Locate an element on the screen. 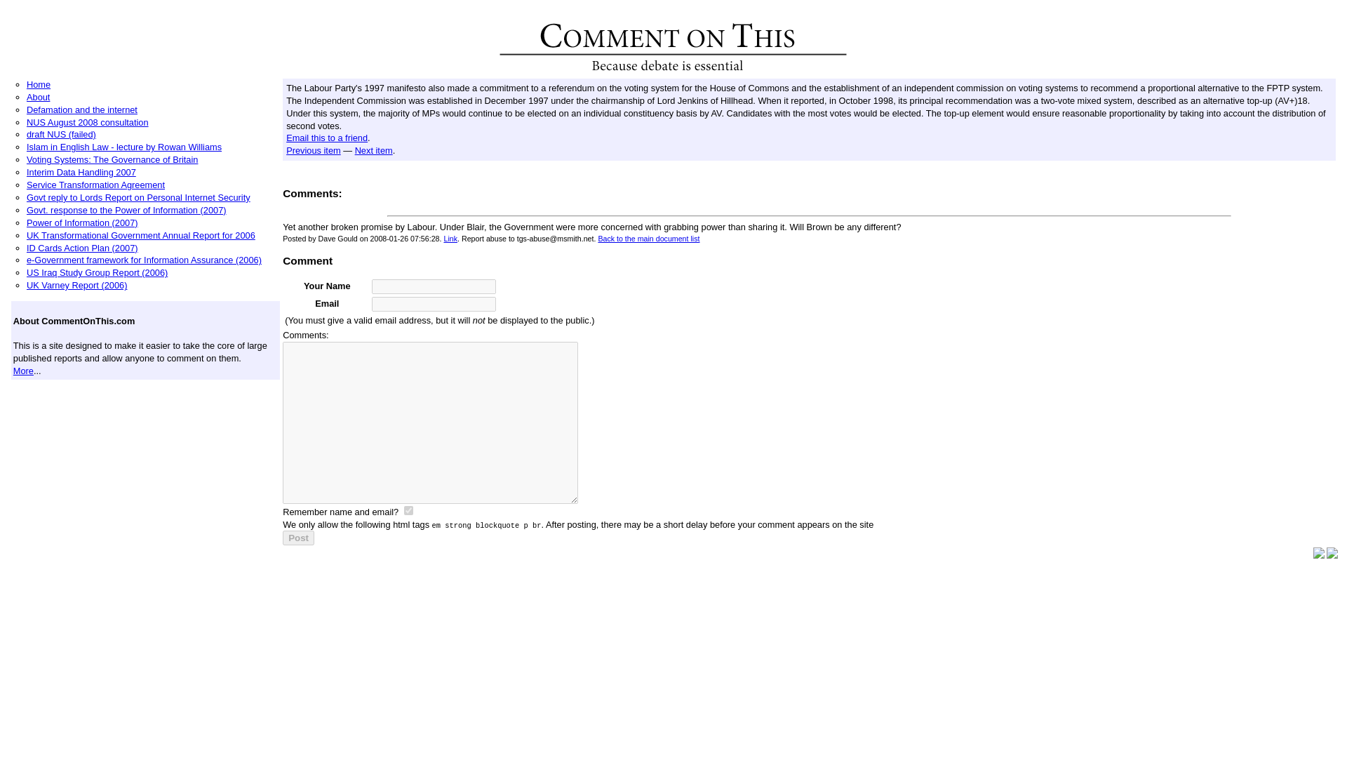 This screenshot has width=1347, height=758. Post is located at coordinates (298, 538).